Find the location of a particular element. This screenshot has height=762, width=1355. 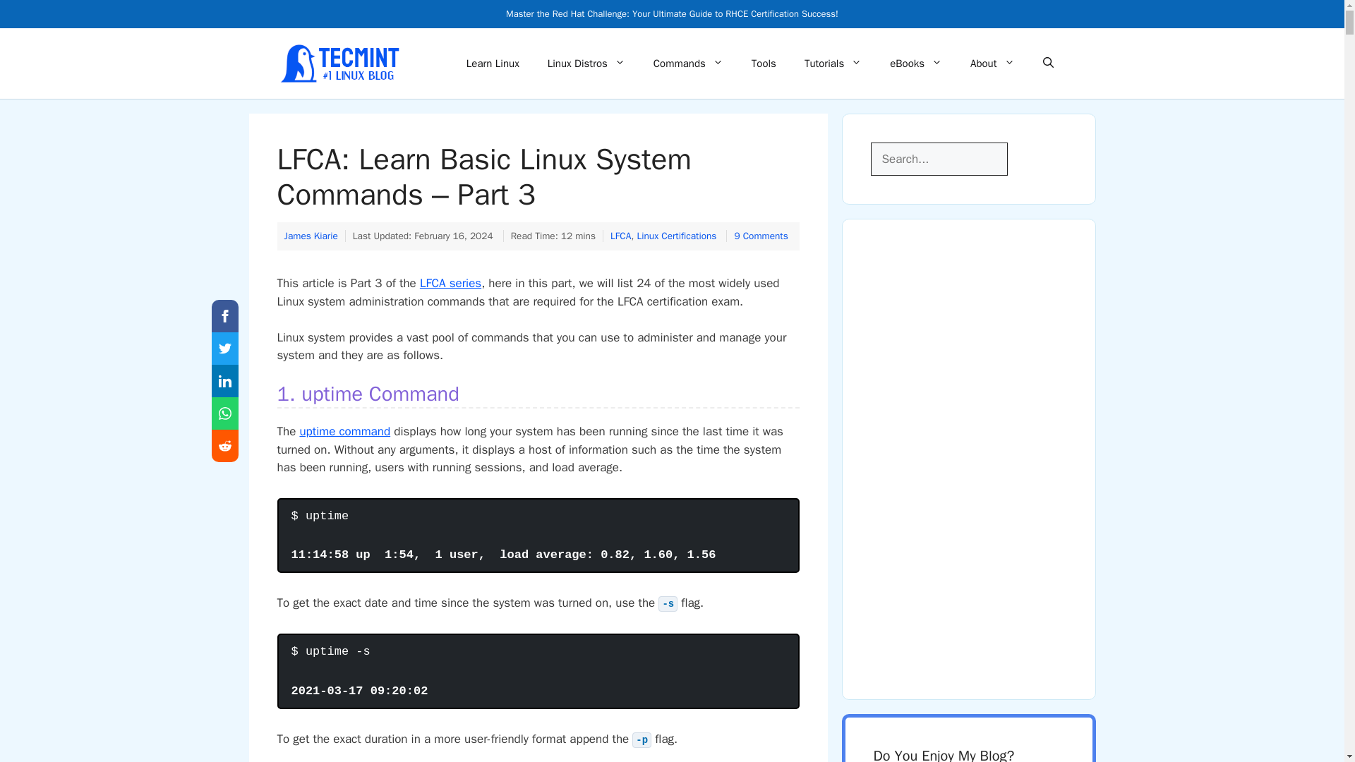

Tools is located at coordinates (764, 64).